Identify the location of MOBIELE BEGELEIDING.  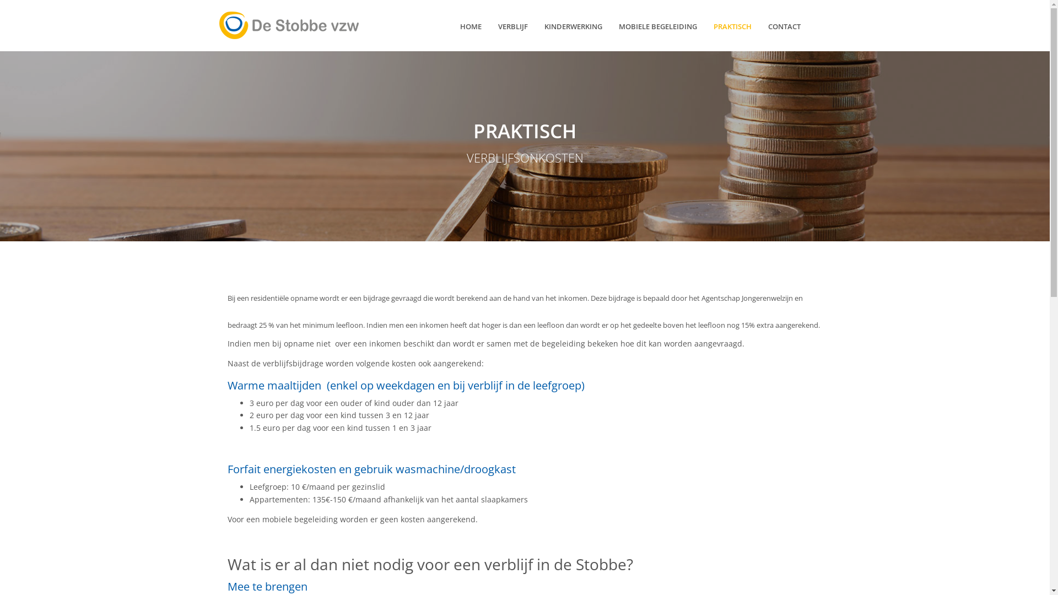
(658, 26).